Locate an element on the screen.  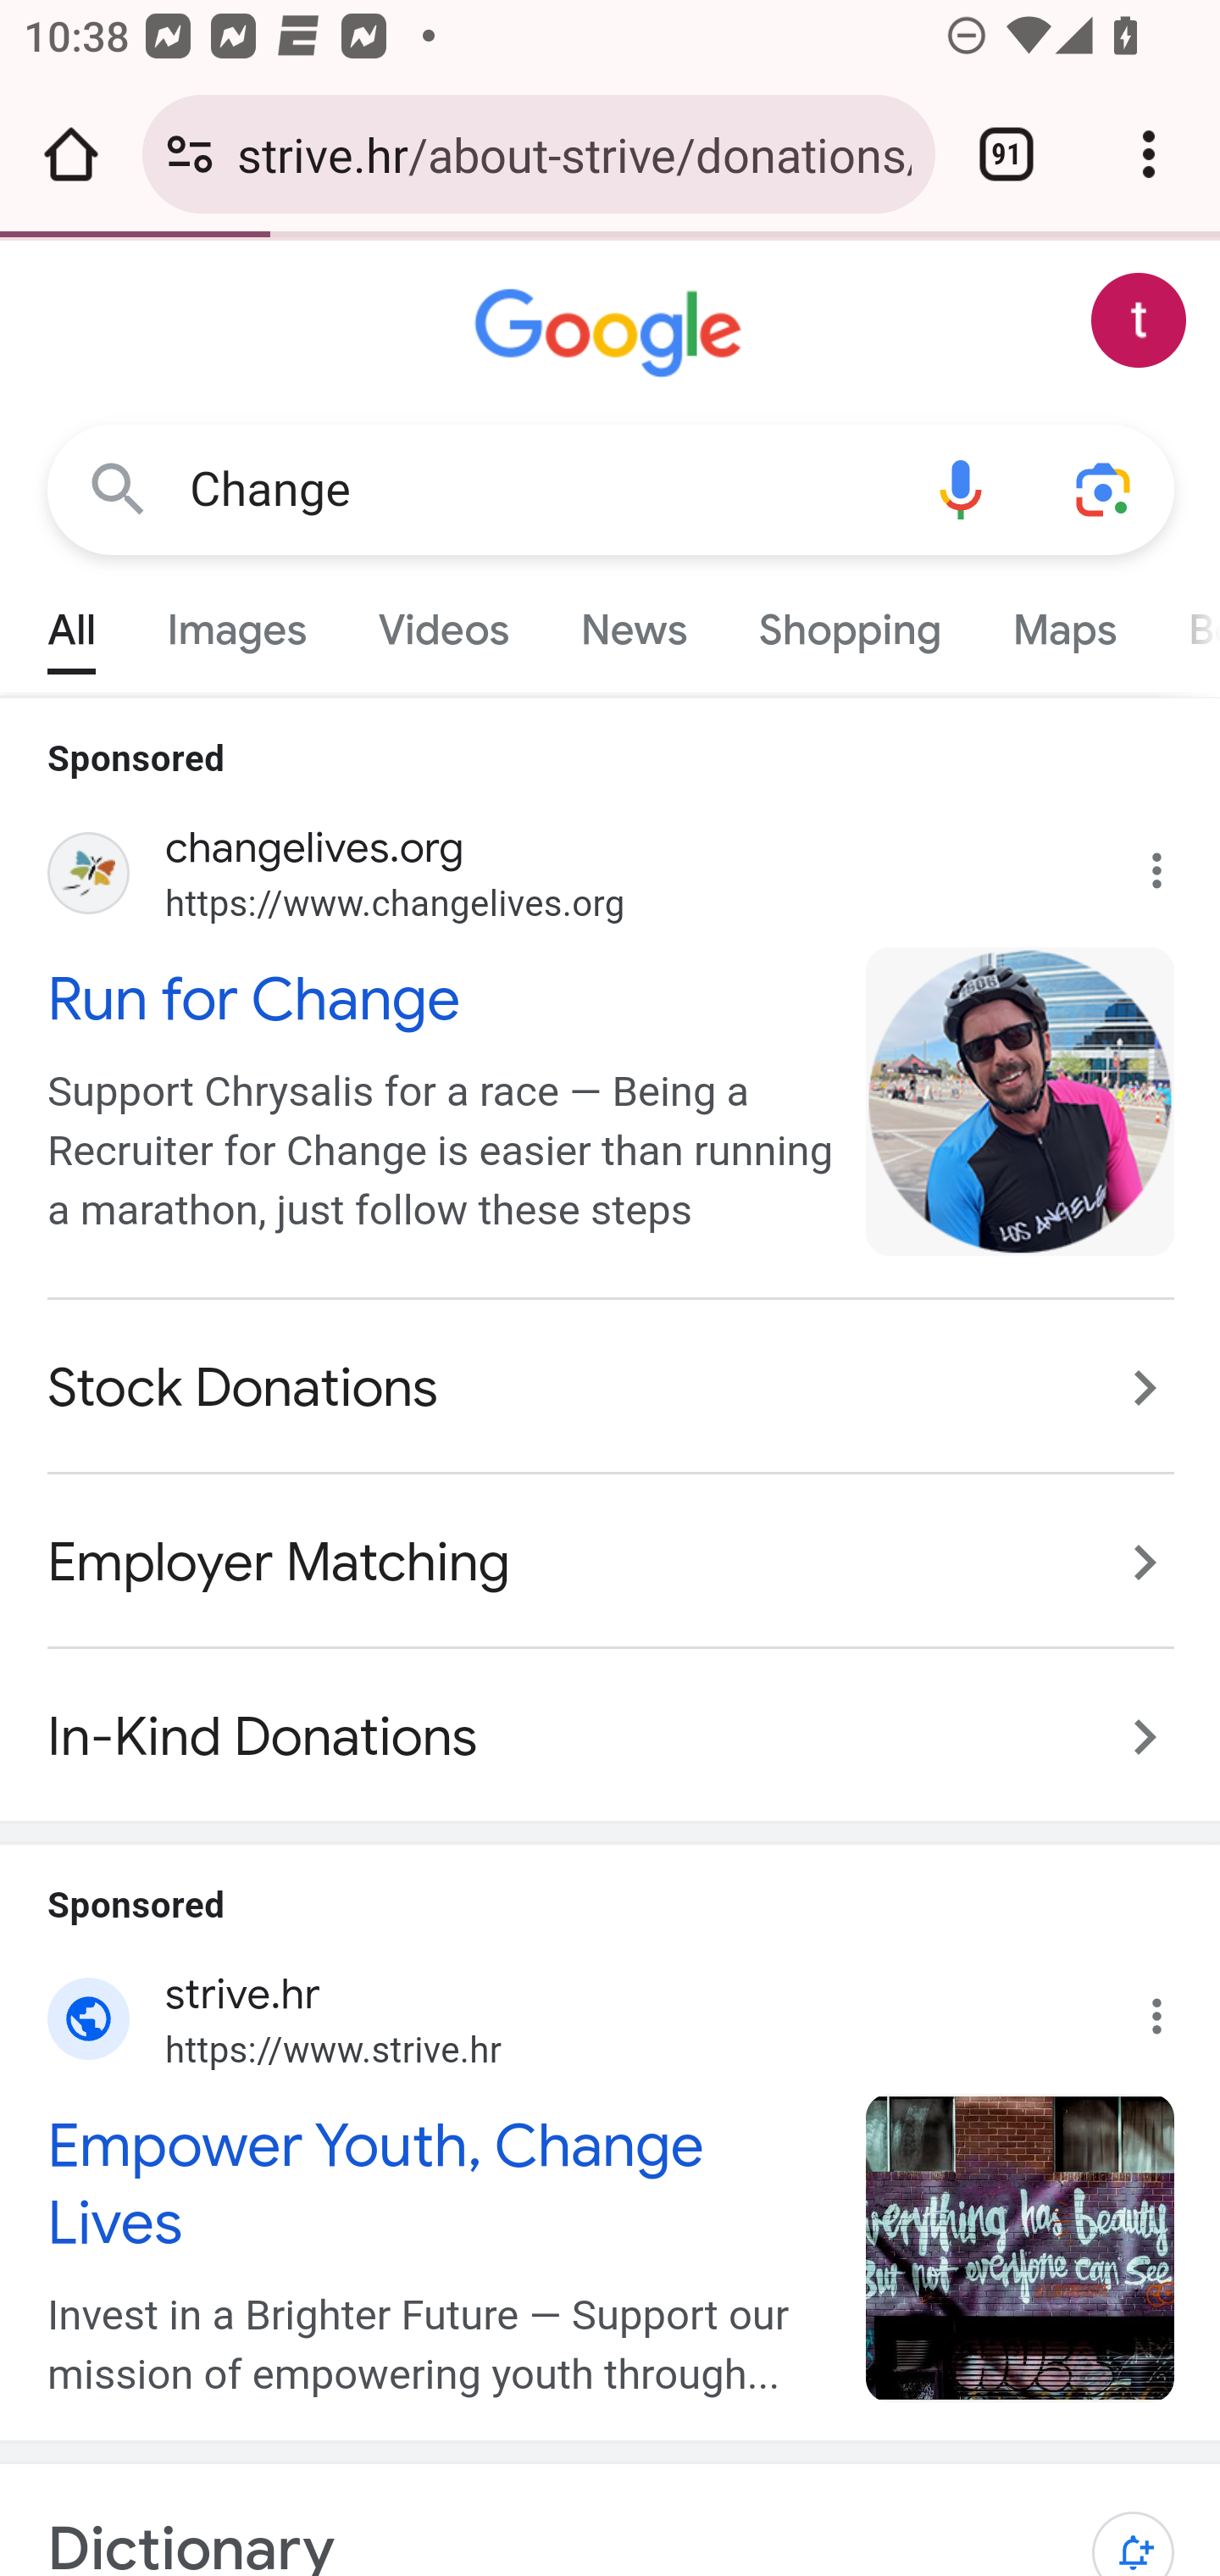
Open the home page is located at coordinates (71, 154).